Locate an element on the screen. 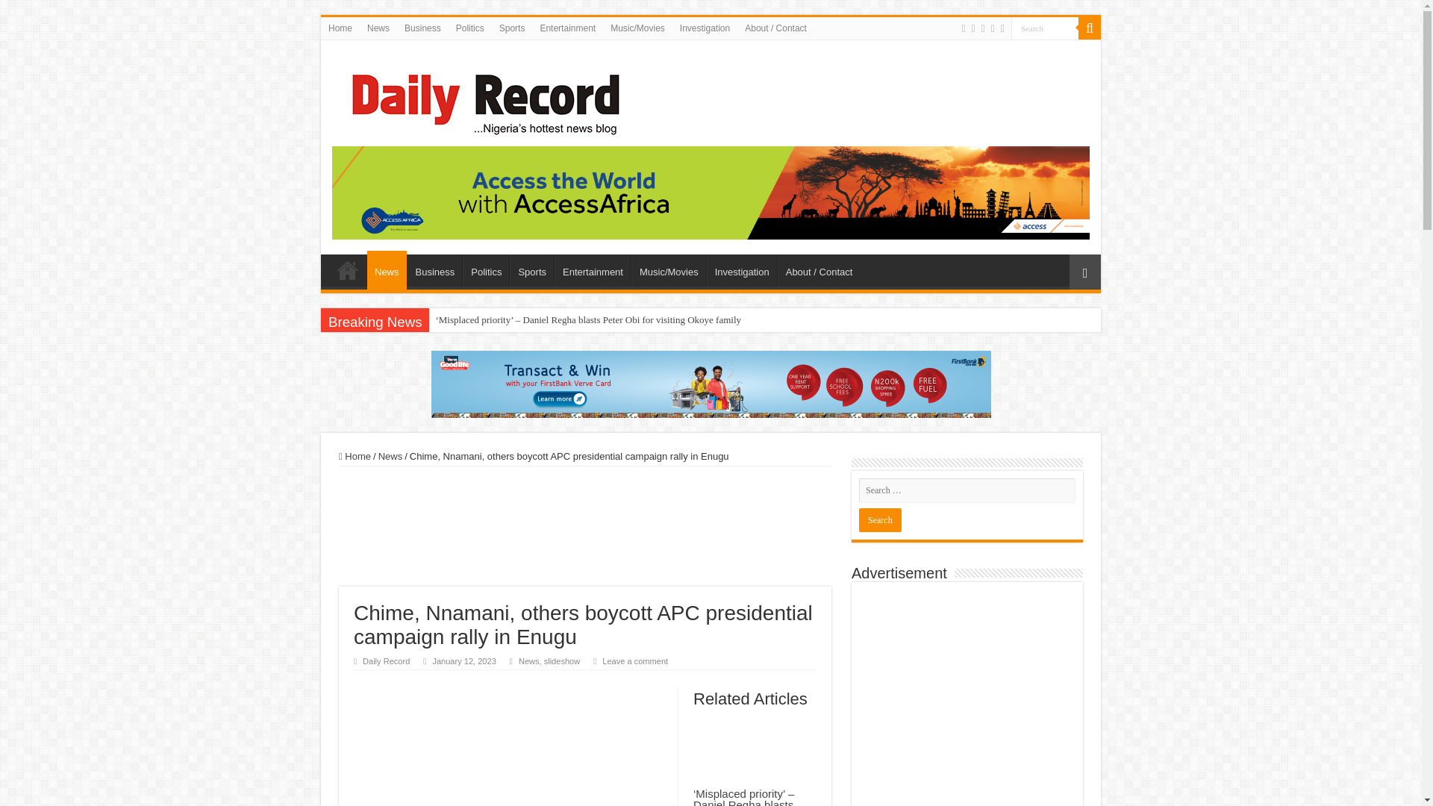  Search is located at coordinates (1045, 27).